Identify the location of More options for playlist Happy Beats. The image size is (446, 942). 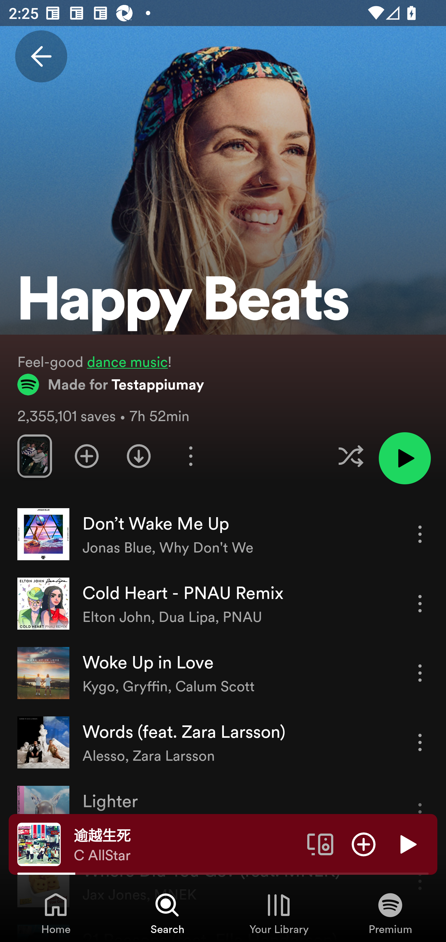
(190, 456).